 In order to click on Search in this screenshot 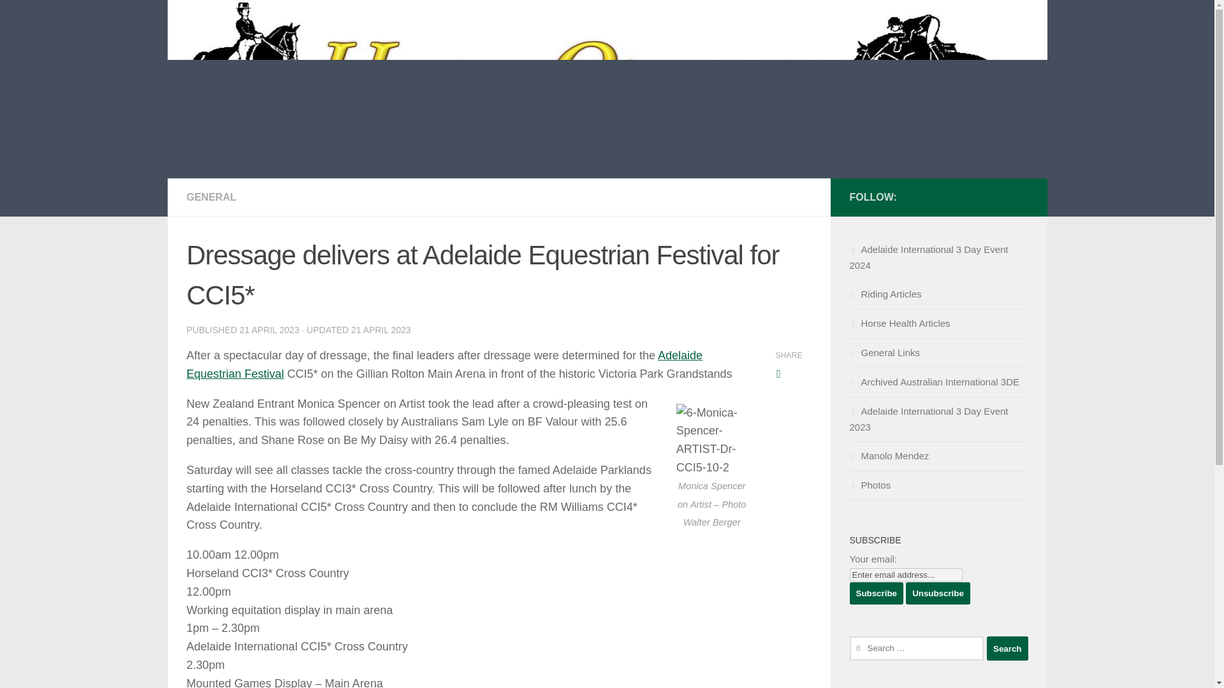, I will do `click(1007, 649)`.